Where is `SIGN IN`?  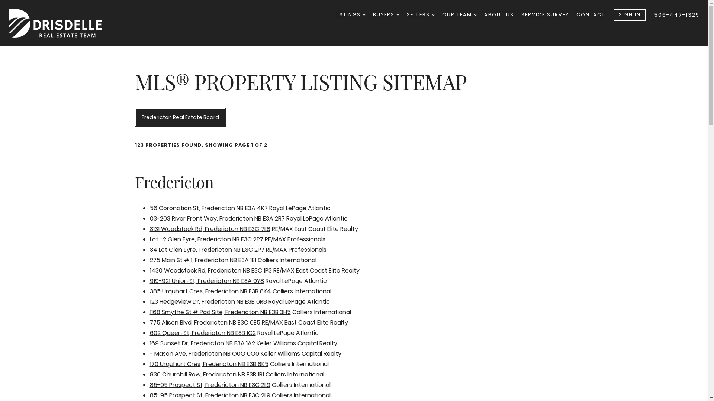
SIGN IN is located at coordinates (630, 15).